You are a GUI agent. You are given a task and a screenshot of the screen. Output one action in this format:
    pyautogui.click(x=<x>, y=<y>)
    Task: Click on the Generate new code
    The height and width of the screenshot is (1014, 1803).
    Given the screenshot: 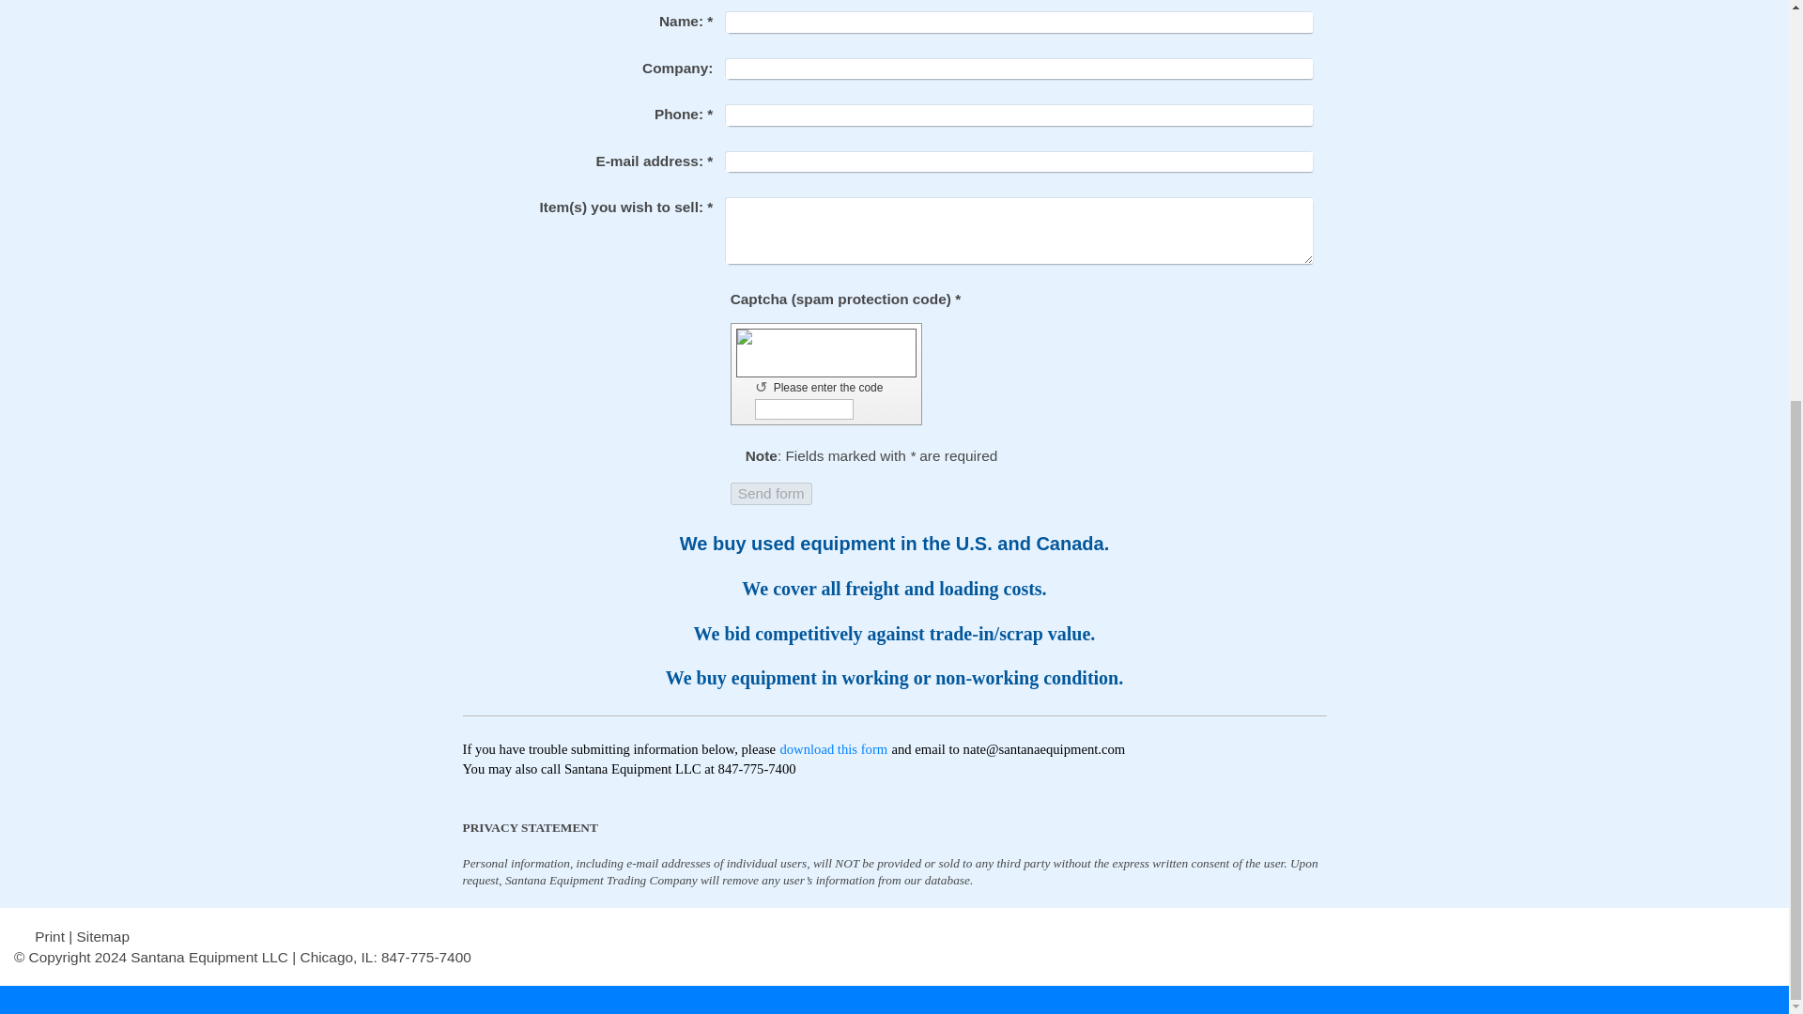 What is the action you would take?
    pyautogui.click(x=764, y=387)
    